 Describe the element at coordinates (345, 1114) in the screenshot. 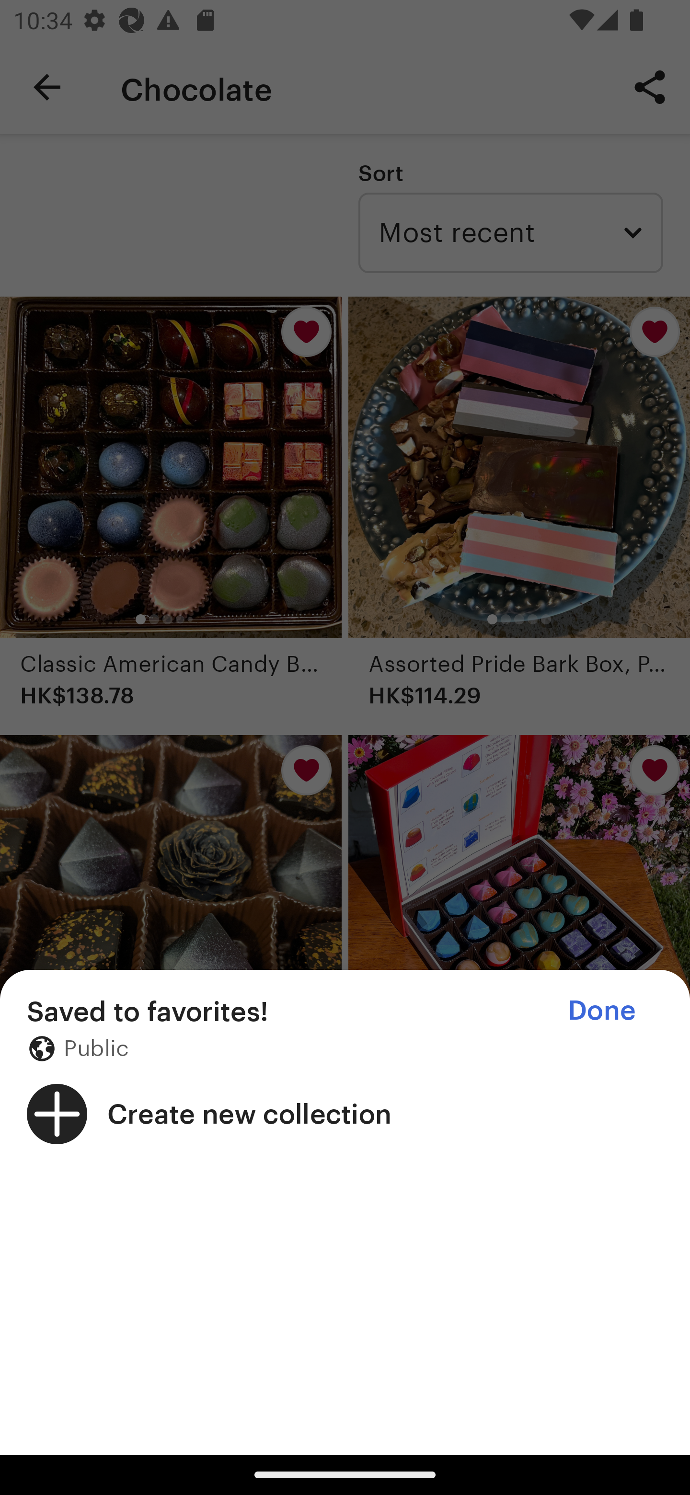

I see `Create new collection` at that location.